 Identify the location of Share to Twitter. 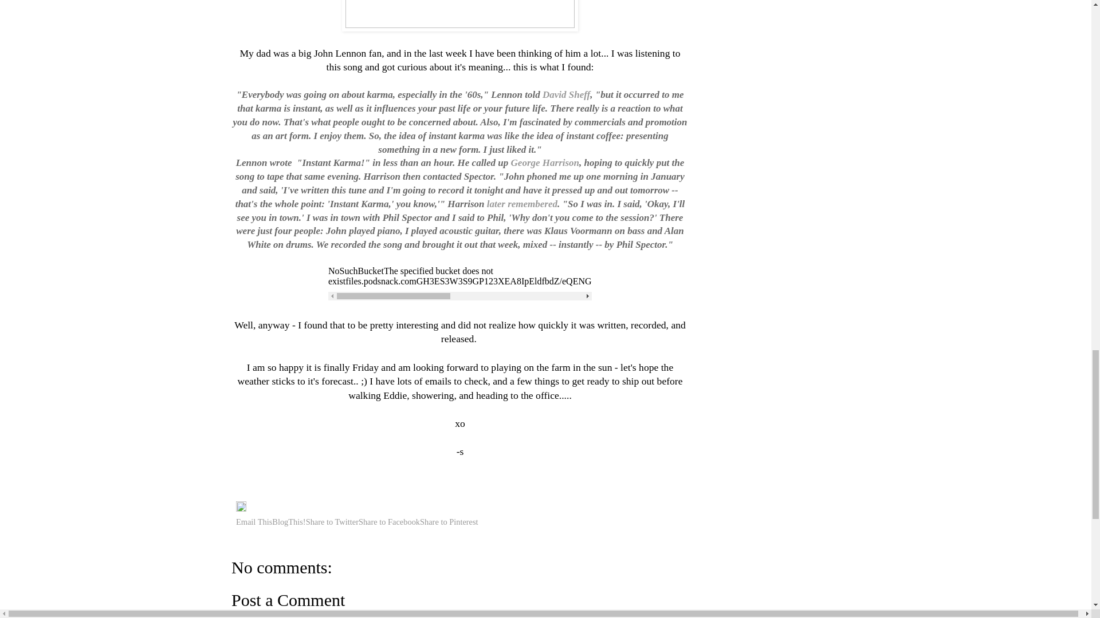
(332, 522).